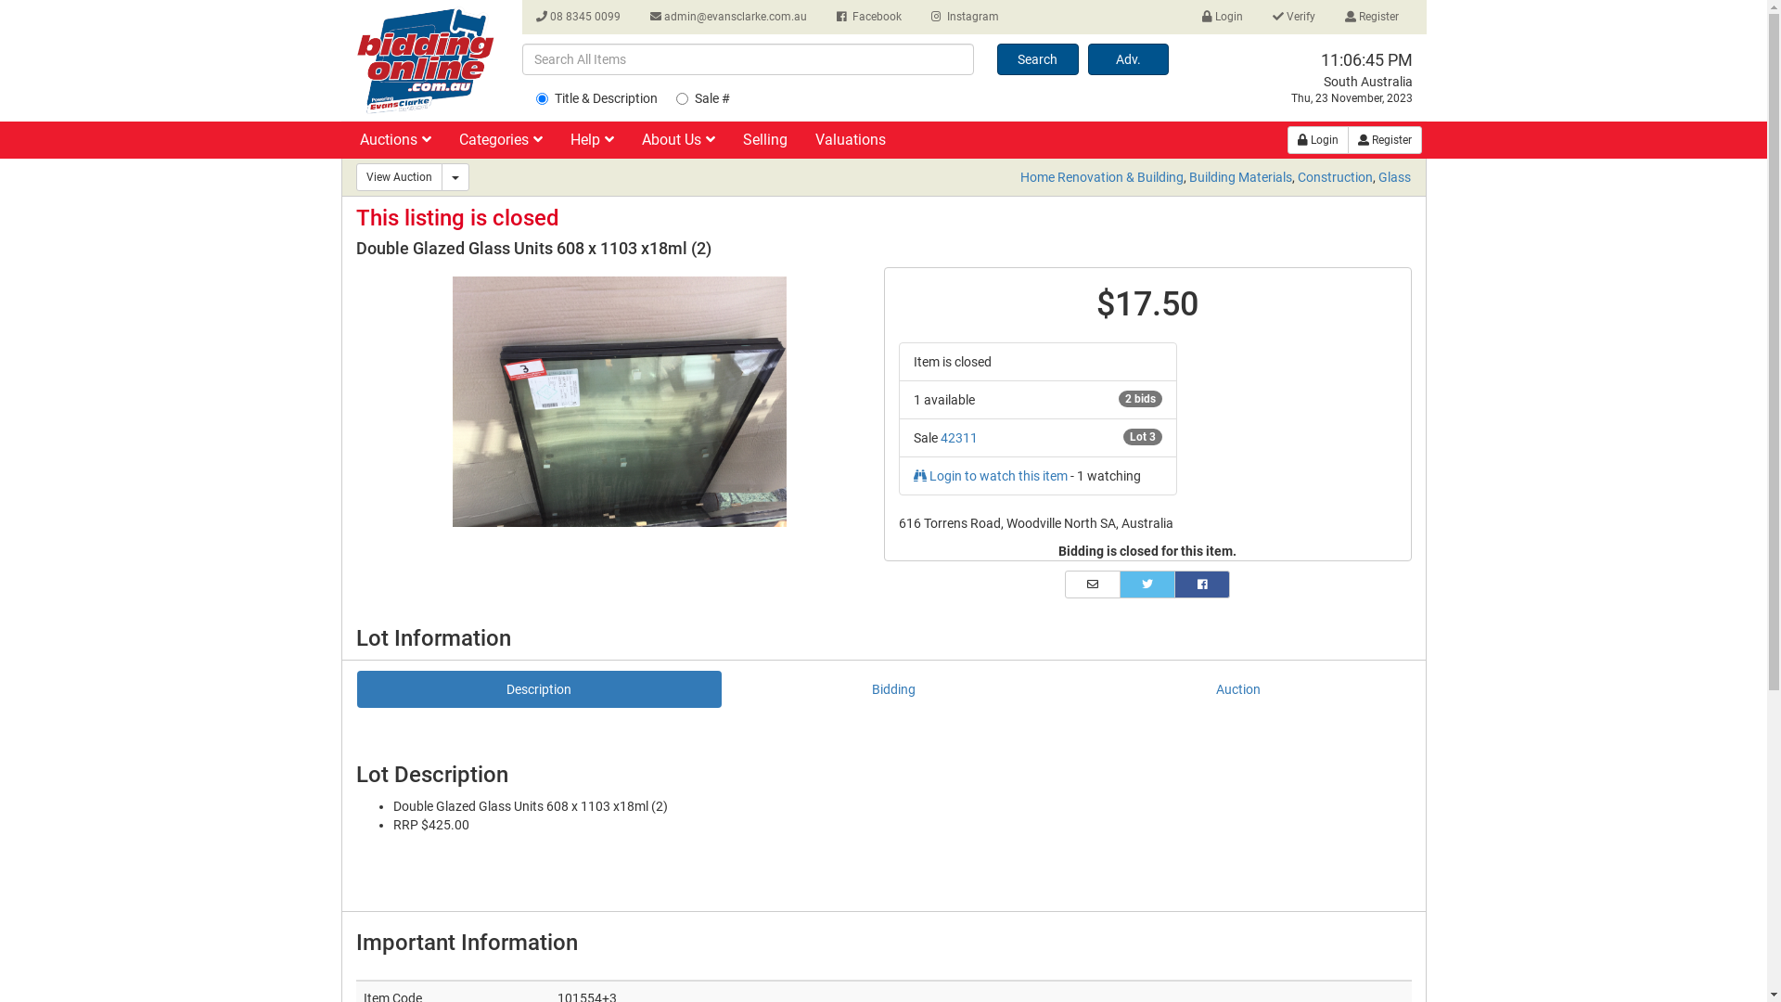 The image size is (1781, 1002). Describe the element at coordinates (964, 17) in the screenshot. I see `  Instagram` at that location.